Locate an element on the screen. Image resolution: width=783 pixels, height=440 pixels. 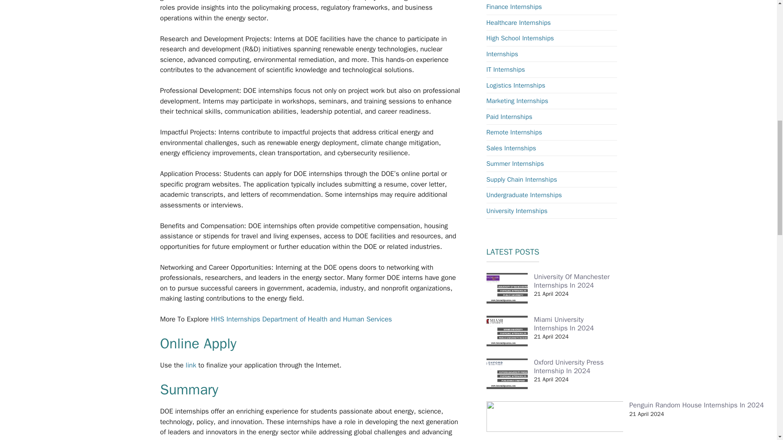
link  is located at coordinates (192, 365).